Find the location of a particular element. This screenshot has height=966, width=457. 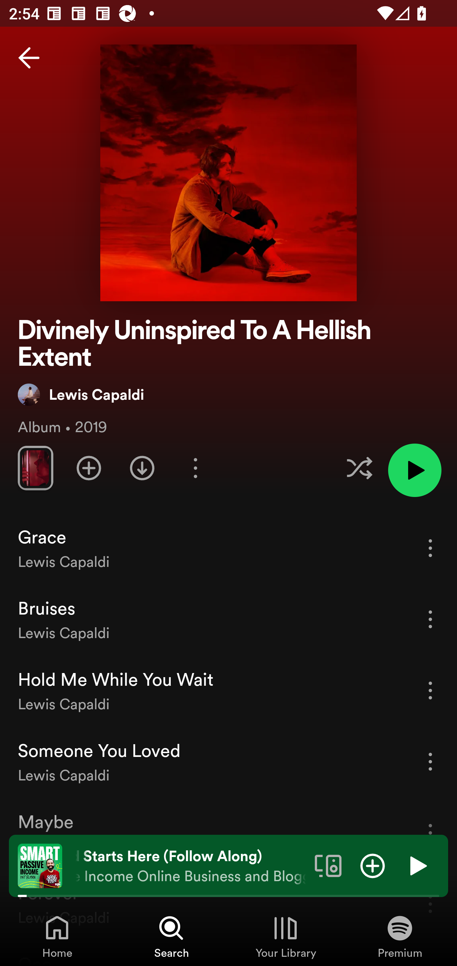

Swipe through previews of tracks from this album. is located at coordinates (35, 468).